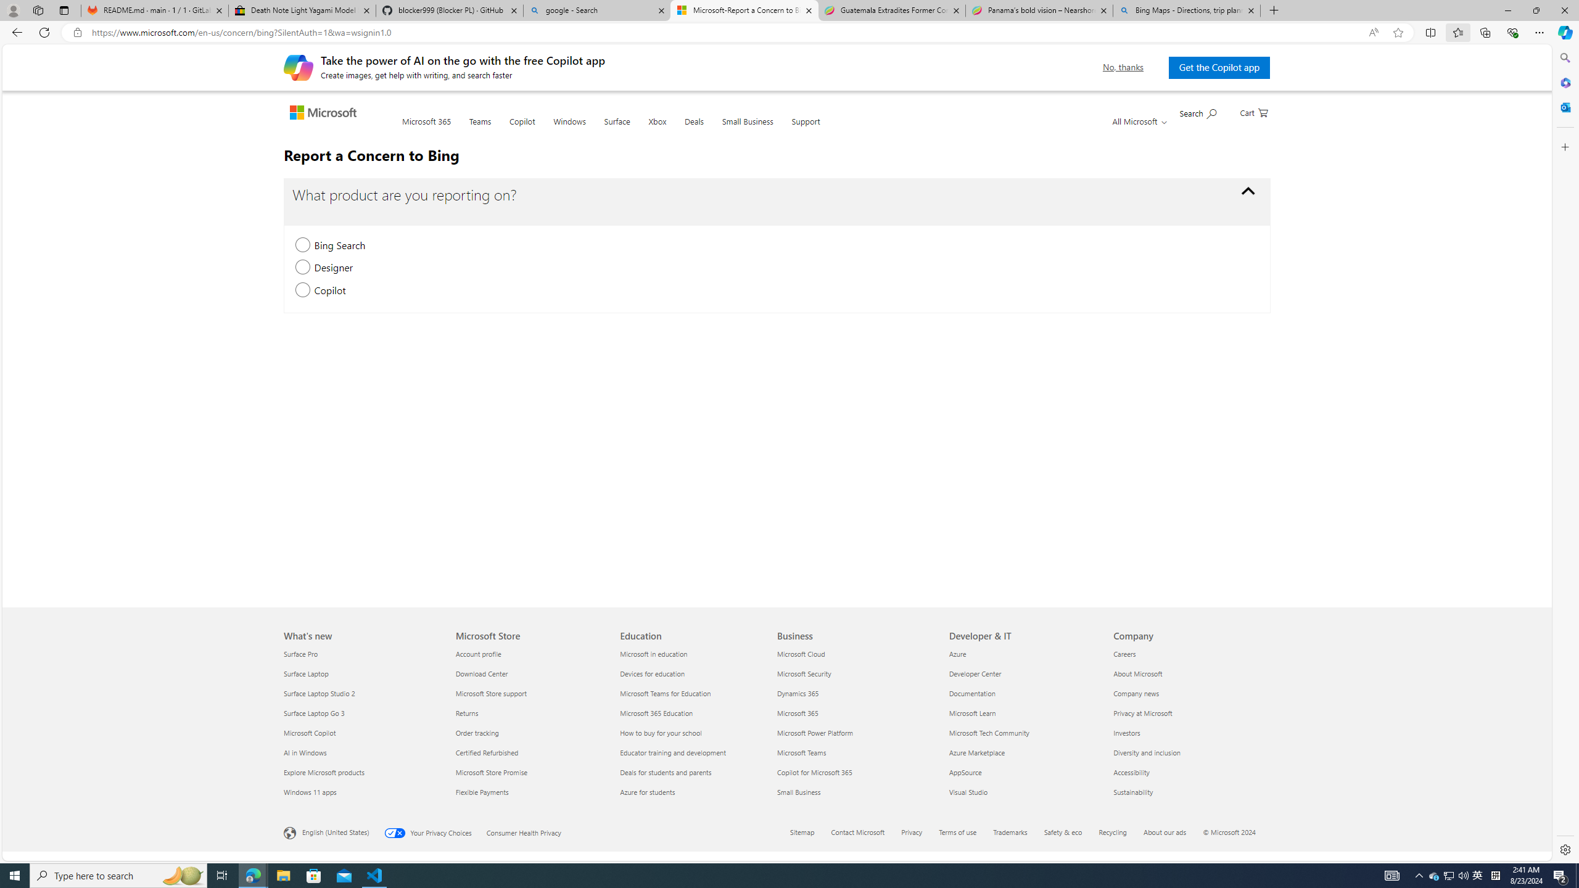  What do you see at coordinates (397, 832) in the screenshot?
I see `Your Privacy Choices Opt-Out Icon` at bounding box center [397, 832].